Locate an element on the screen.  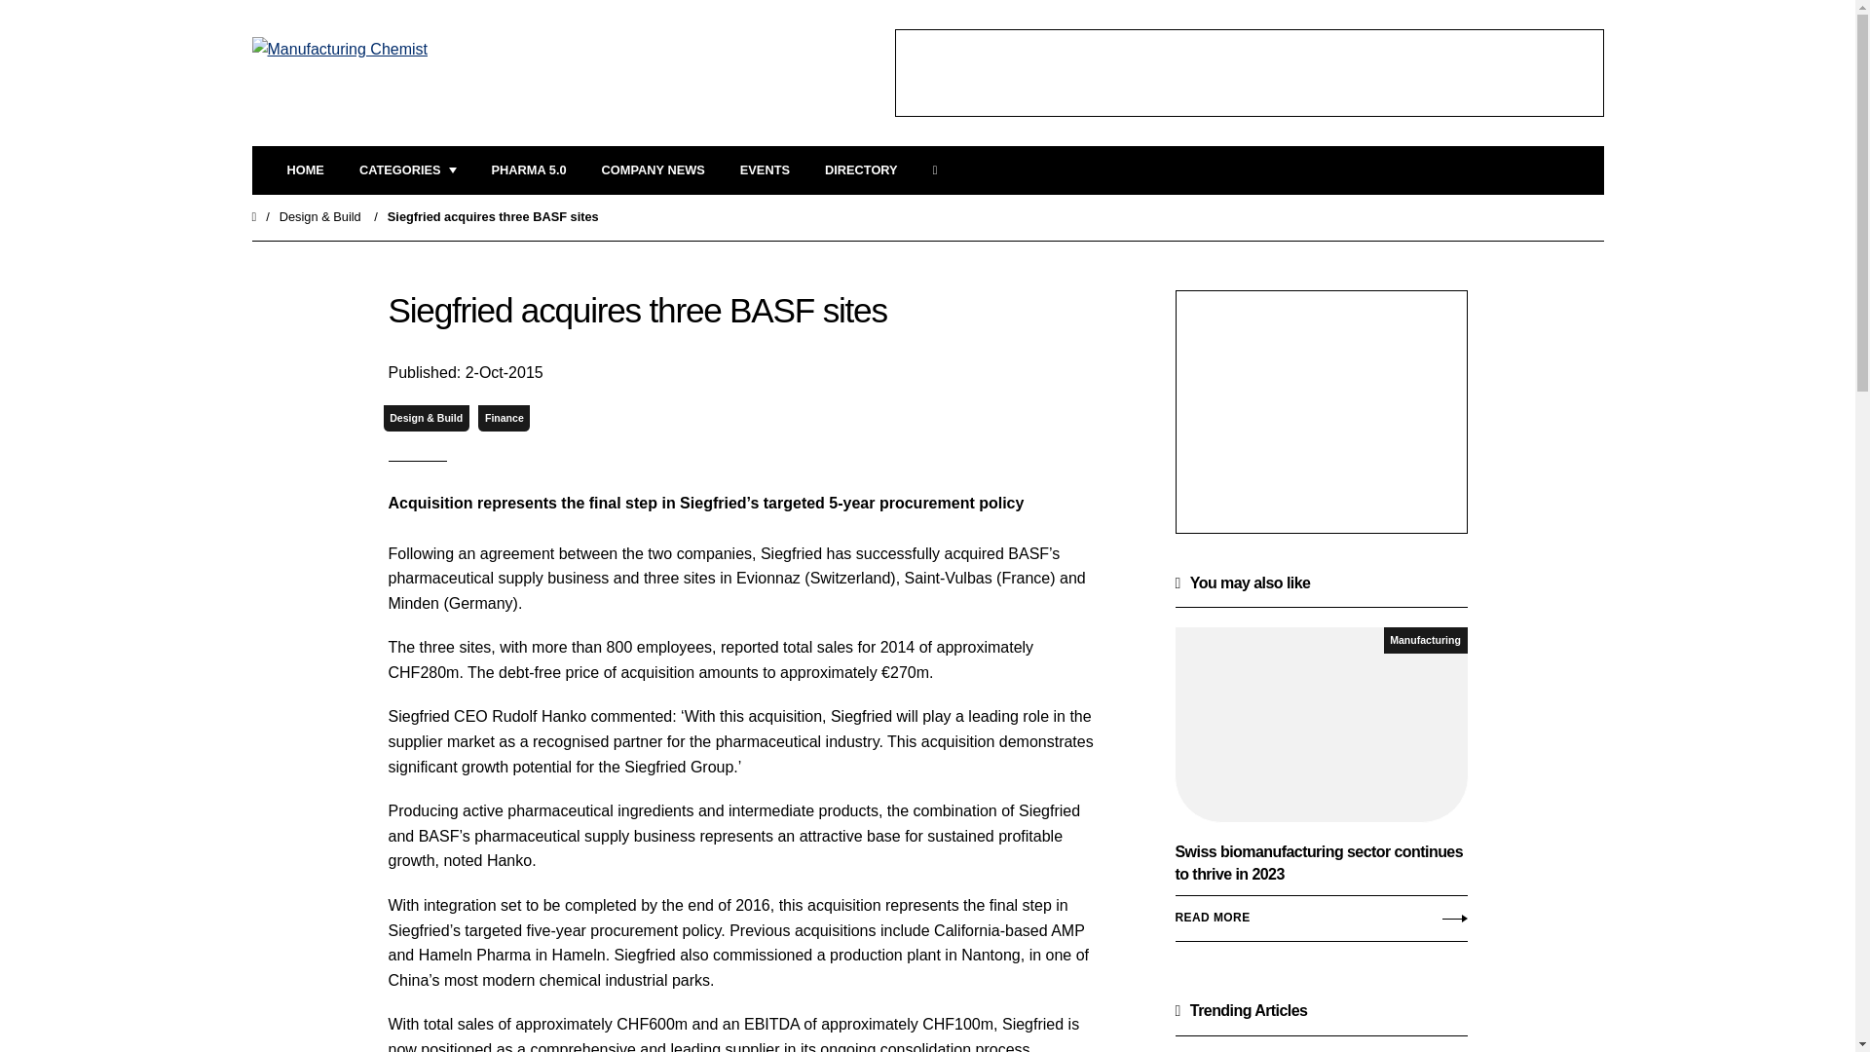
Manufacturing is located at coordinates (1426, 639).